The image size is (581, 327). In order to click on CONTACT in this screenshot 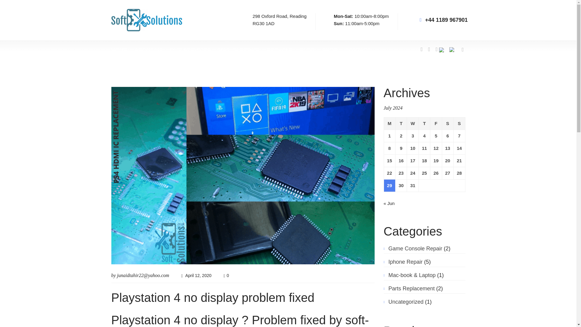, I will do `click(358, 49)`.